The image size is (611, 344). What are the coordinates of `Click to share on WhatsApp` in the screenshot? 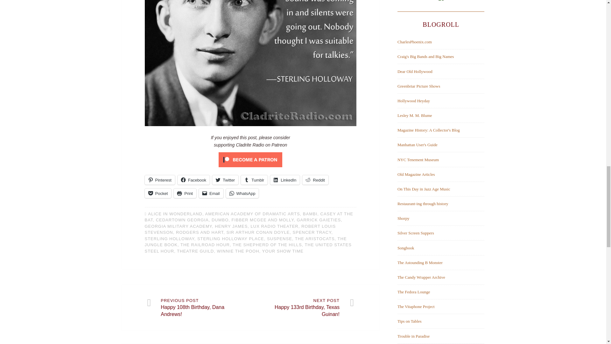 It's located at (242, 193).